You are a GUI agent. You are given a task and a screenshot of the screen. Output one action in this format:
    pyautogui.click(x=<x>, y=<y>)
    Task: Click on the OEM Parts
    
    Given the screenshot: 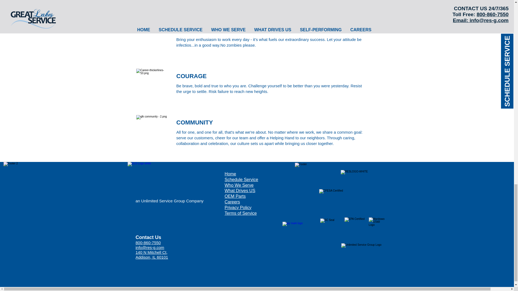 What is the action you would take?
    pyautogui.click(x=235, y=196)
    